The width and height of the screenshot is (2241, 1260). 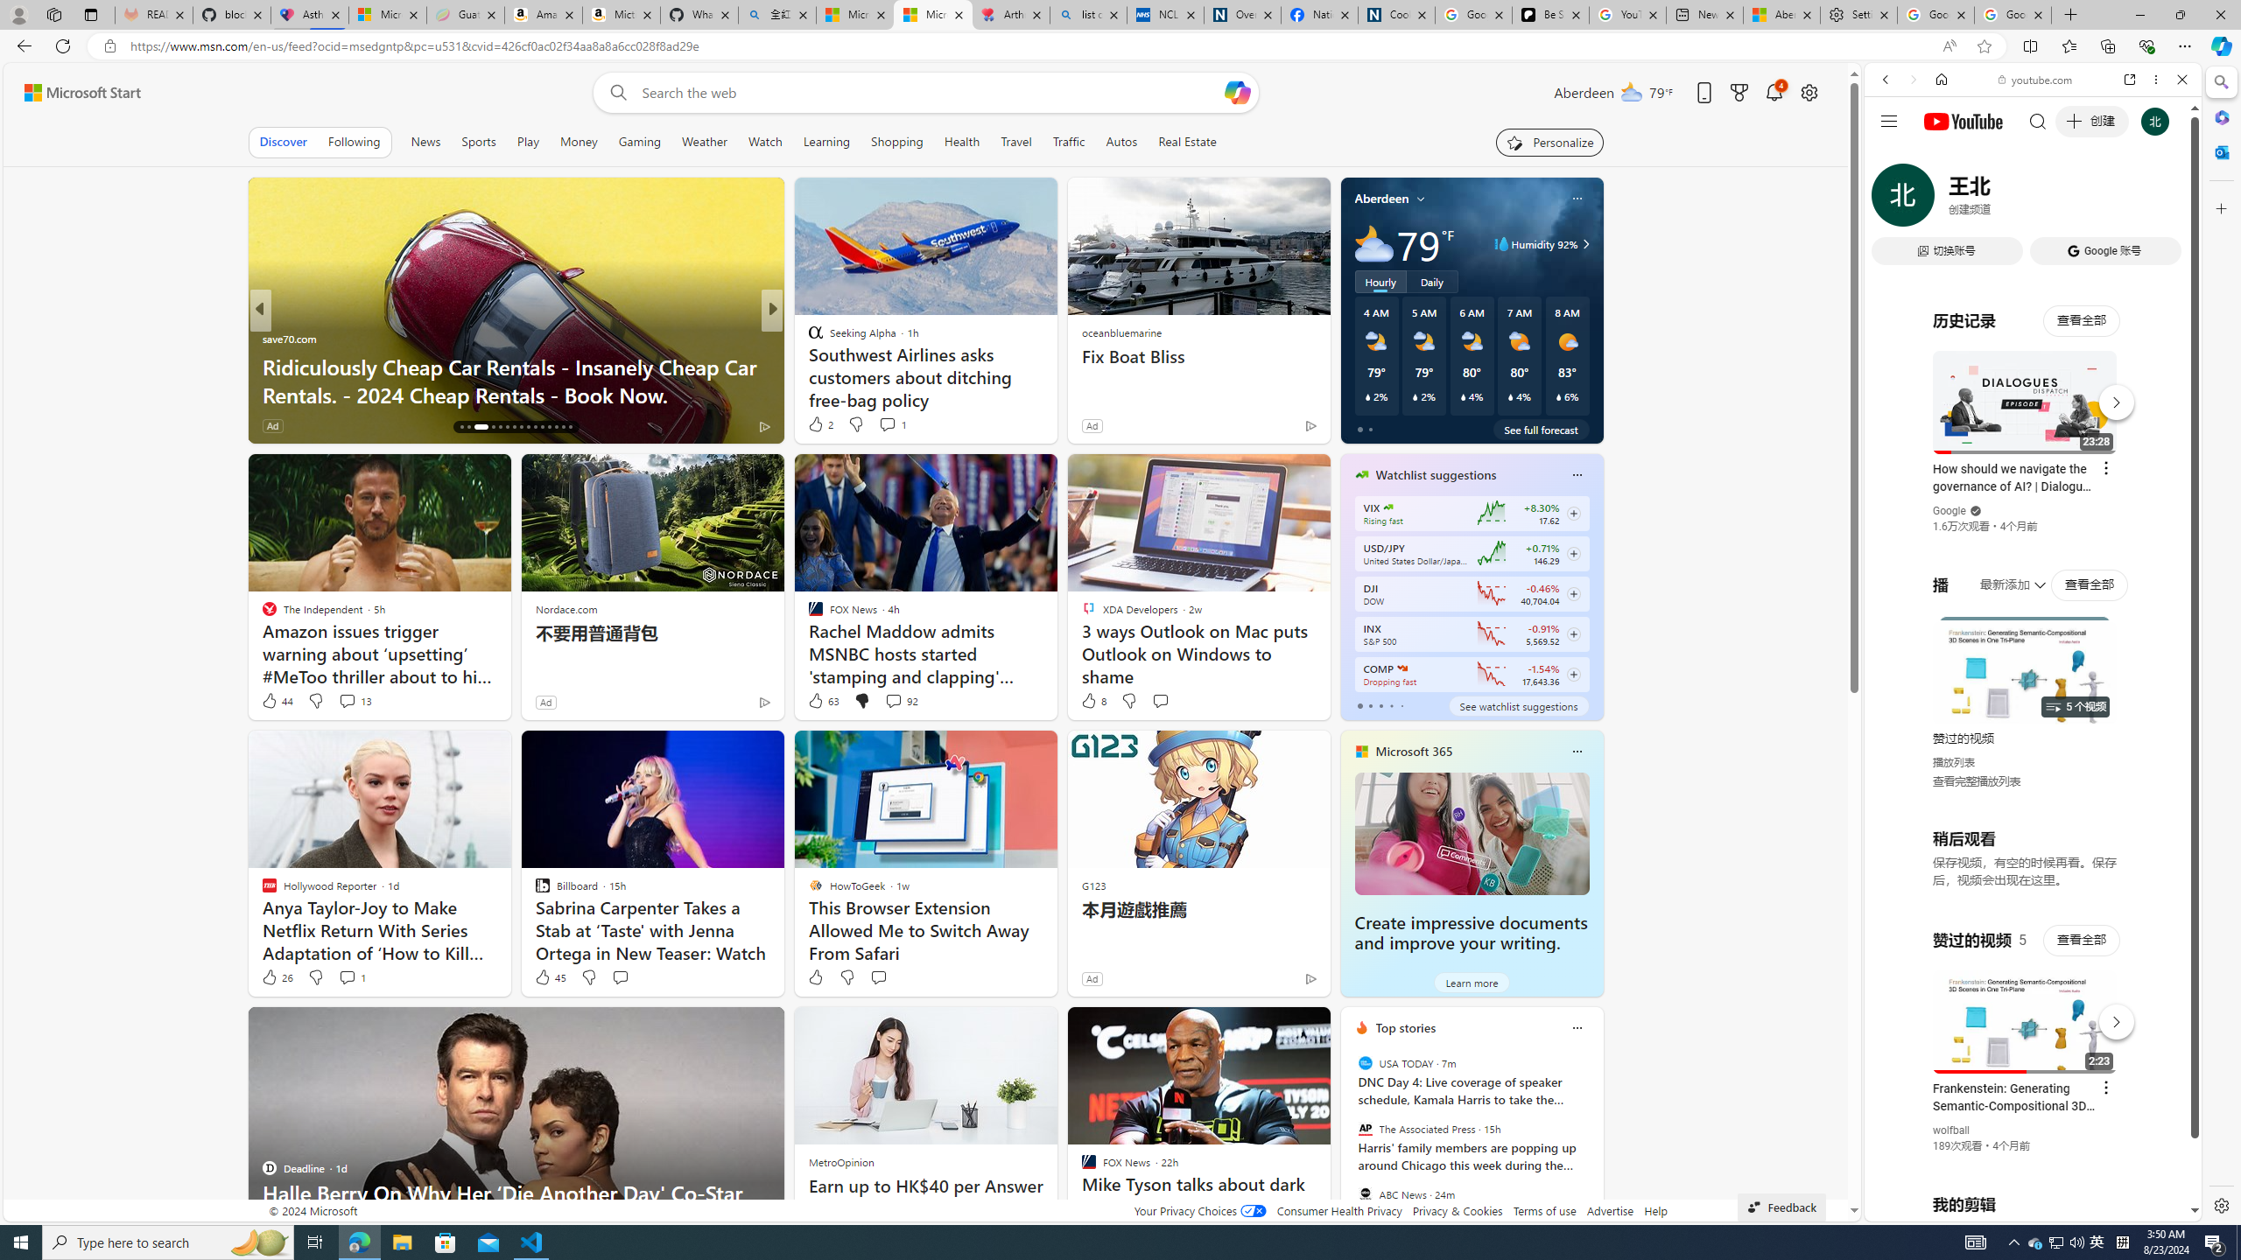 I want to click on See more, so click(x=1310, y=1027).